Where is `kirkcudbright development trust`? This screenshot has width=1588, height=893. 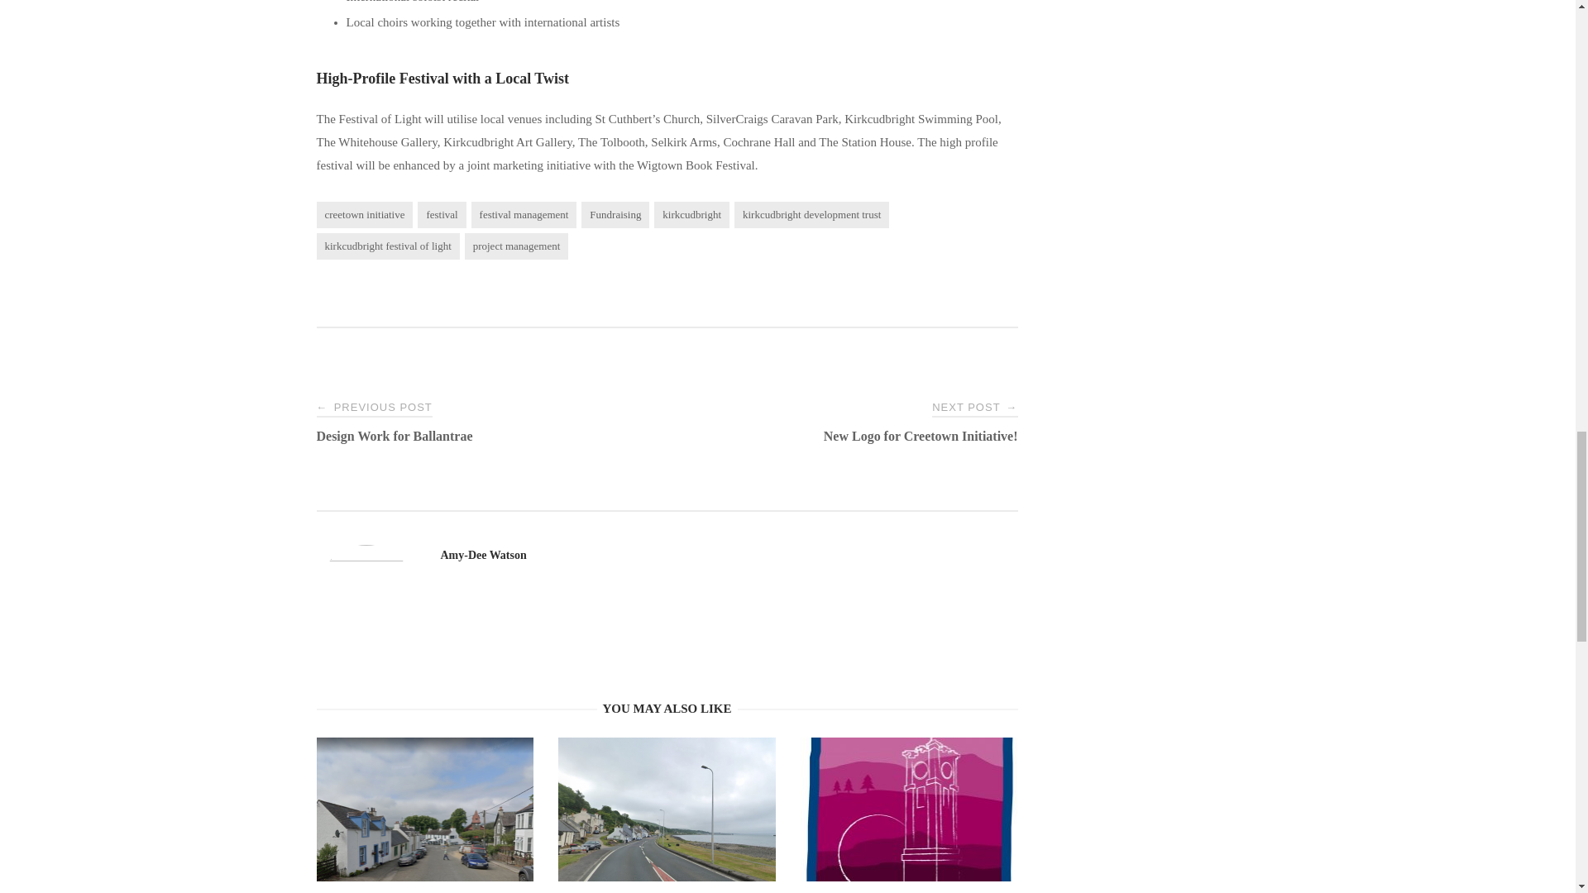
kirkcudbright development trust is located at coordinates (811, 215).